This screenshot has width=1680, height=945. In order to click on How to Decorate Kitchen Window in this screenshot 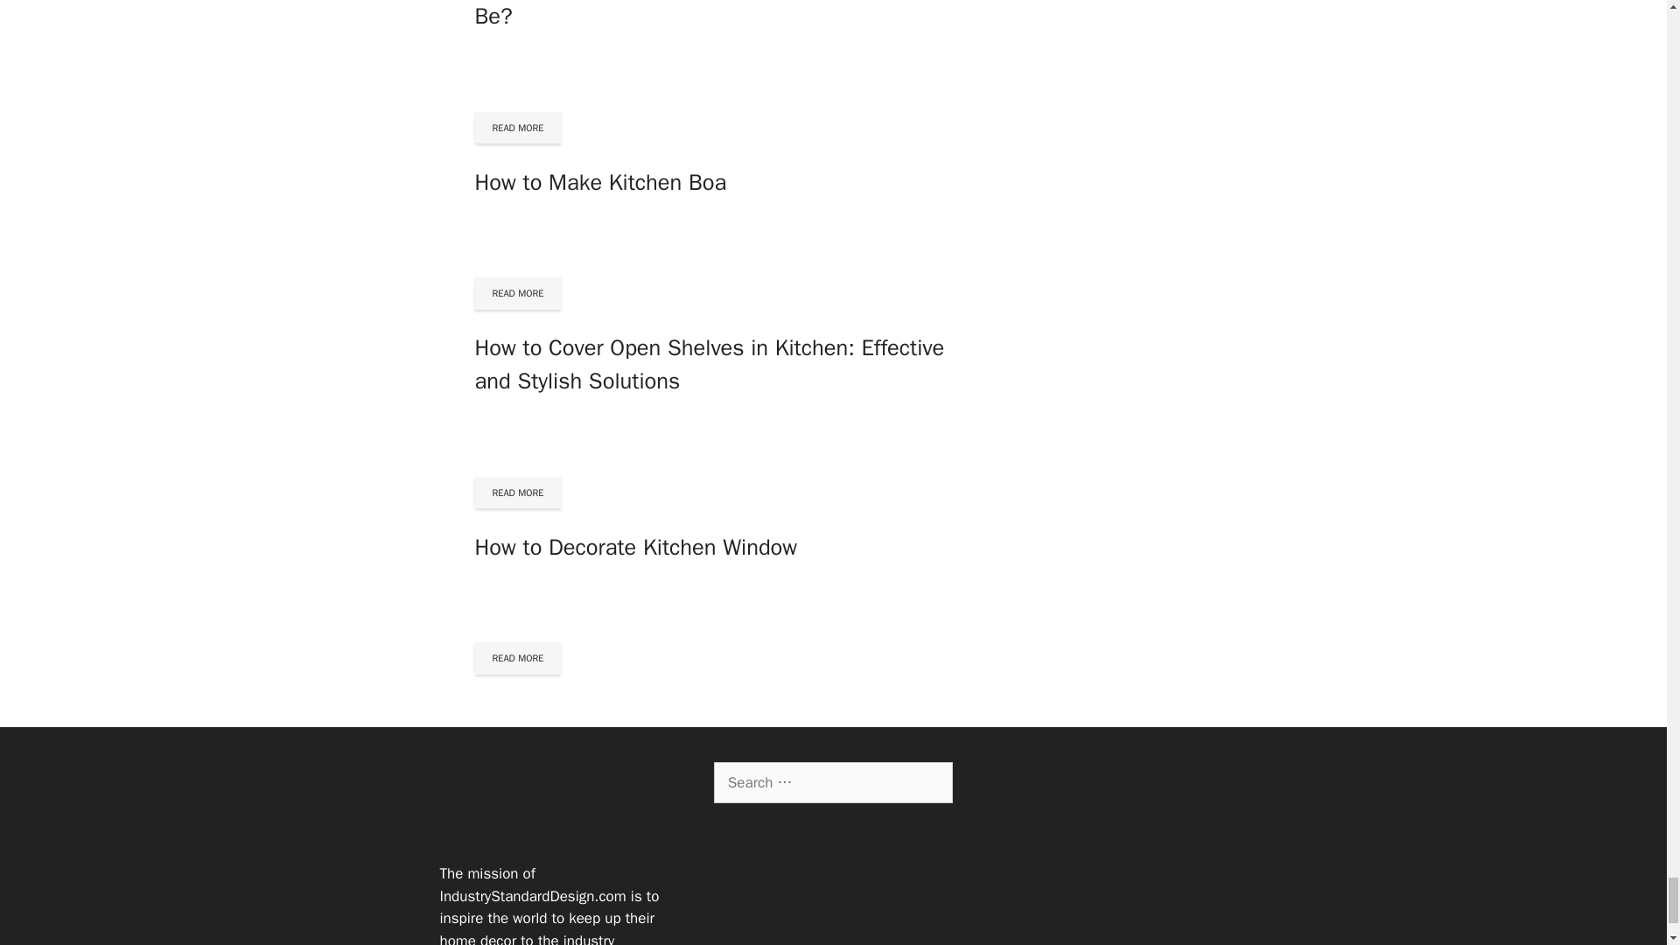, I will do `click(635, 547)`.